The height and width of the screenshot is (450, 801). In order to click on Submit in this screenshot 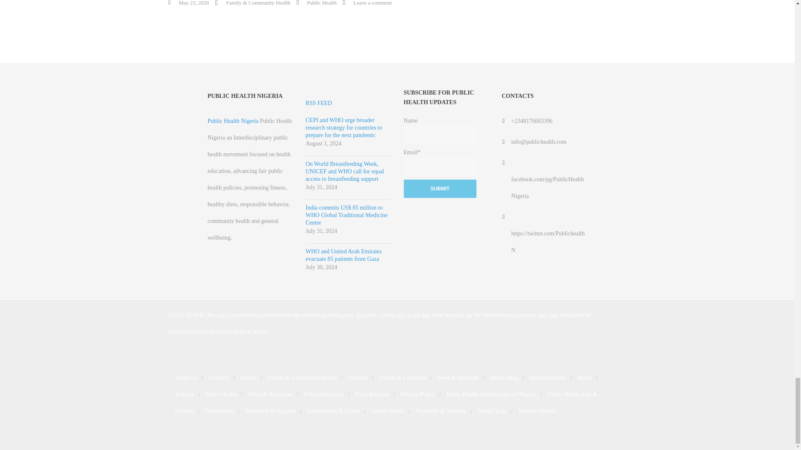, I will do `click(440, 188)`.